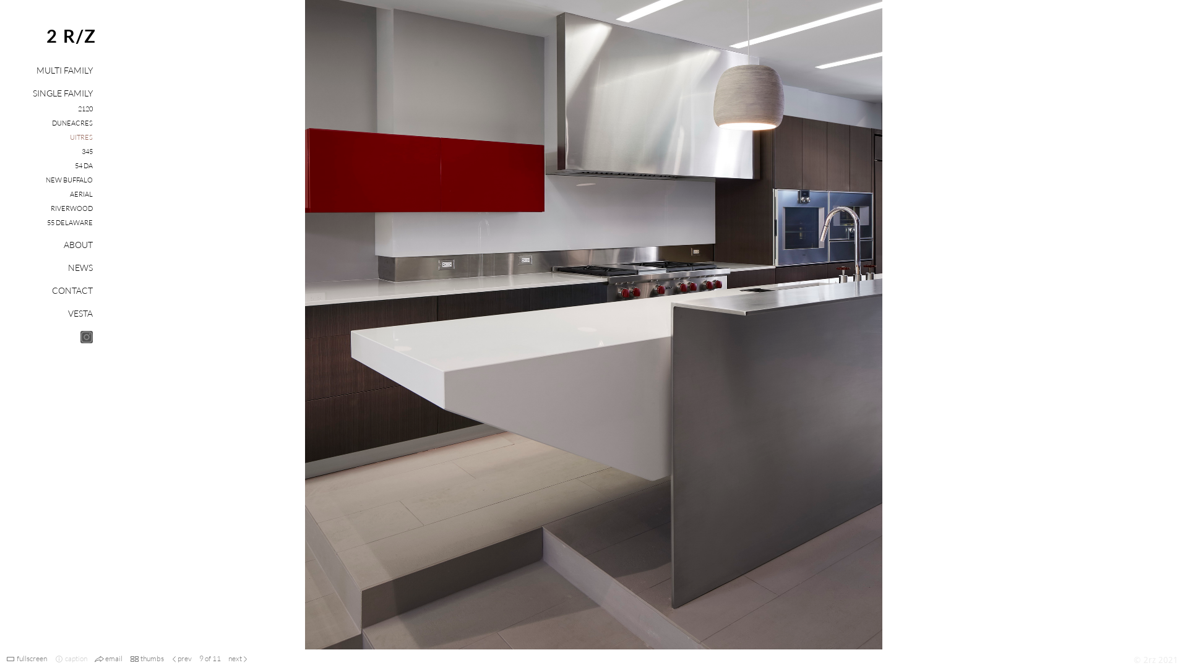 This screenshot has width=1188, height=668. I want to click on email, so click(114, 658).